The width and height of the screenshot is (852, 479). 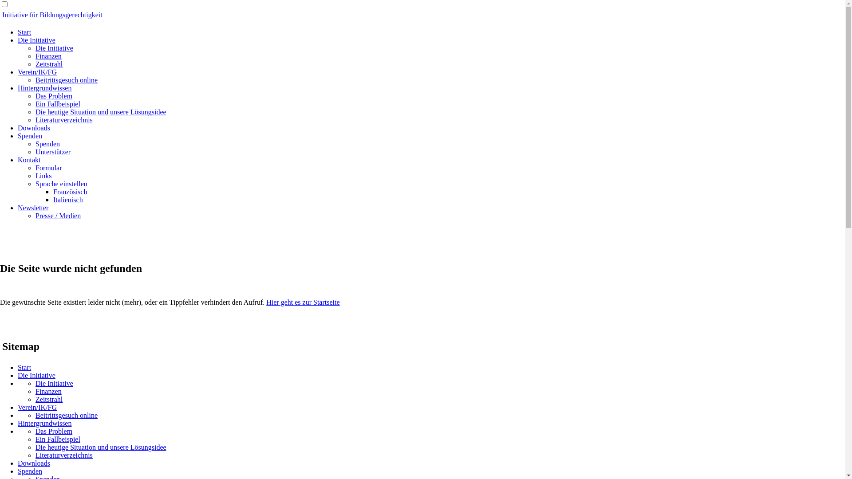 What do you see at coordinates (43, 176) in the screenshot?
I see `Links` at bounding box center [43, 176].